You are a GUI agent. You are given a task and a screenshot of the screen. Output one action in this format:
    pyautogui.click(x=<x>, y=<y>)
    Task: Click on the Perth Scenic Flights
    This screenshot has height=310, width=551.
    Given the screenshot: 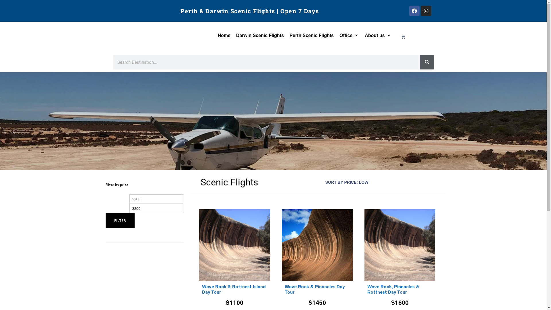 What is the action you would take?
    pyautogui.click(x=312, y=36)
    